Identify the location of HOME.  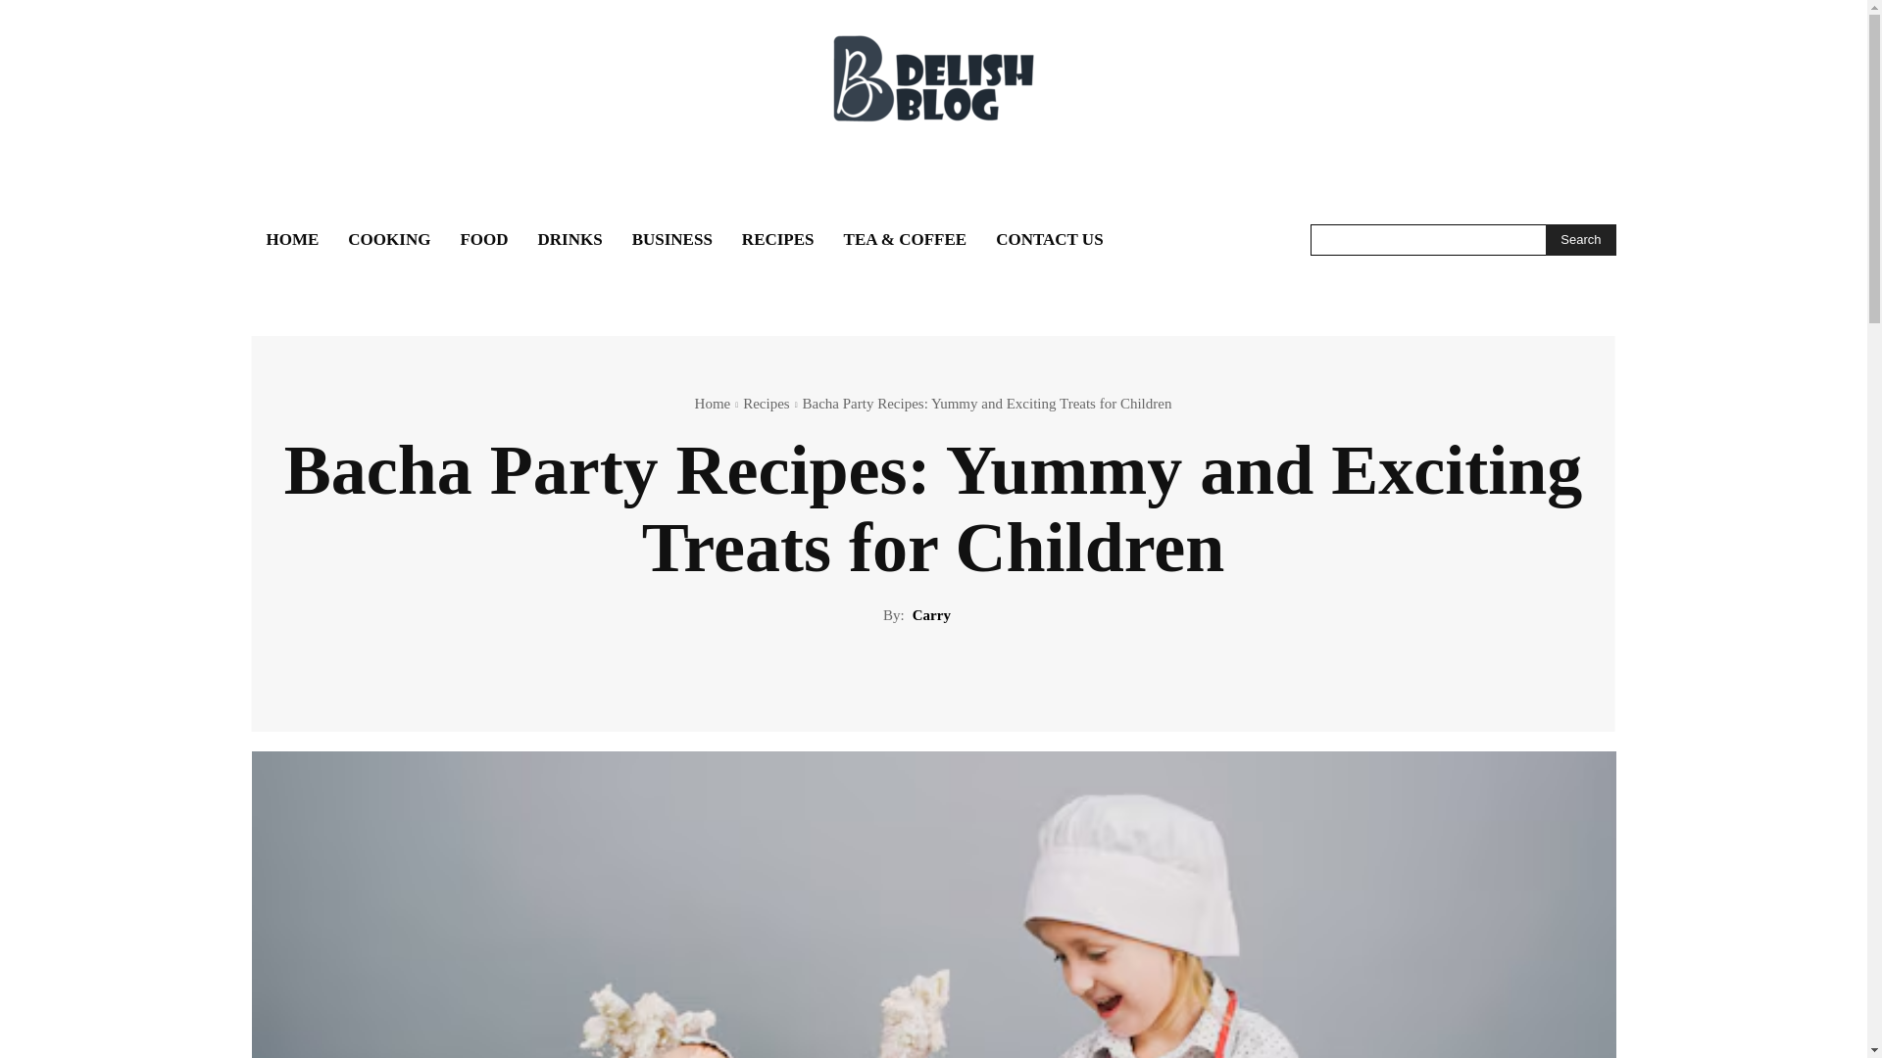
(291, 239).